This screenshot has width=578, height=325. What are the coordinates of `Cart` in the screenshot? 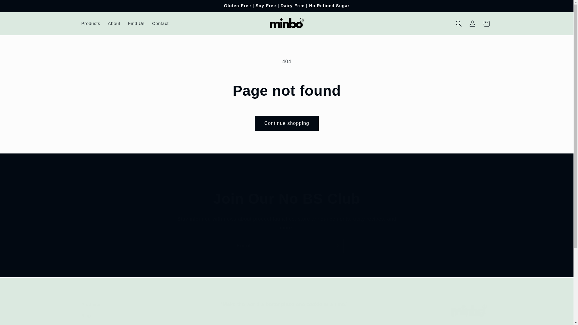 It's located at (486, 23).